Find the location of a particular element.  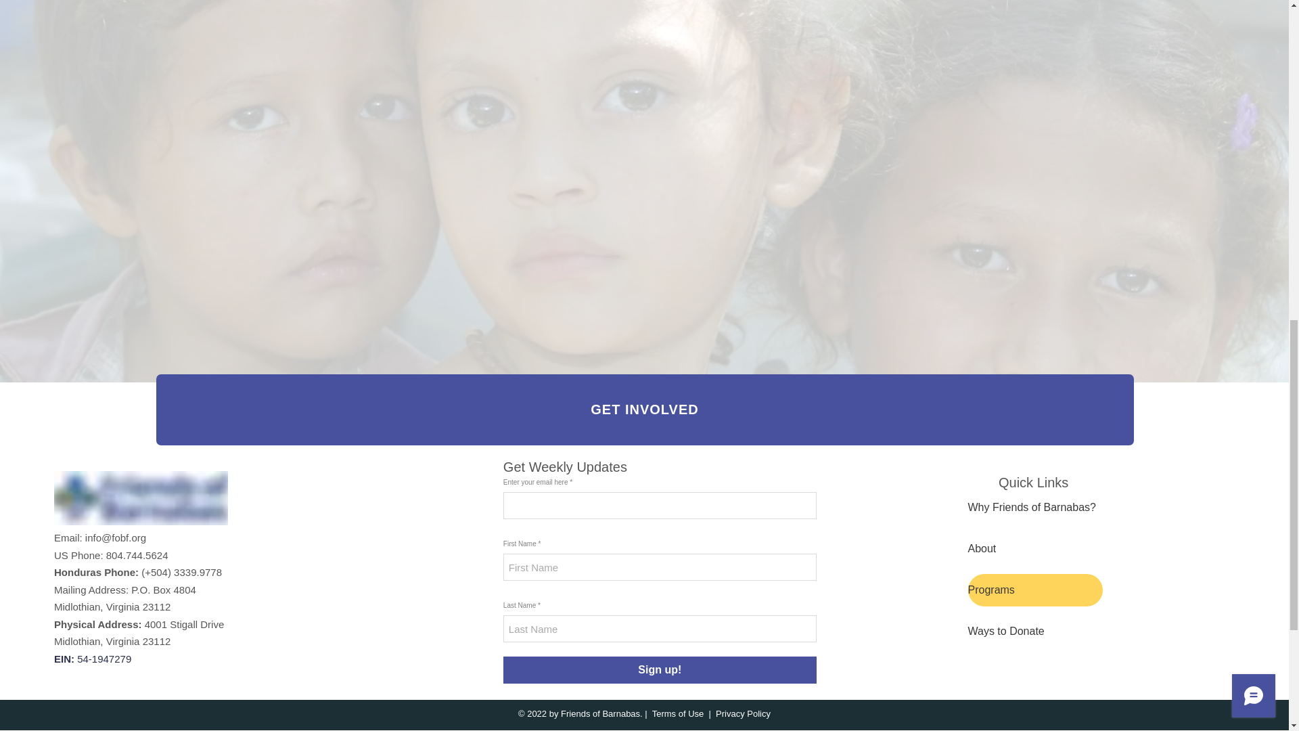

Privacy Policy is located at coordinates (743, 713).